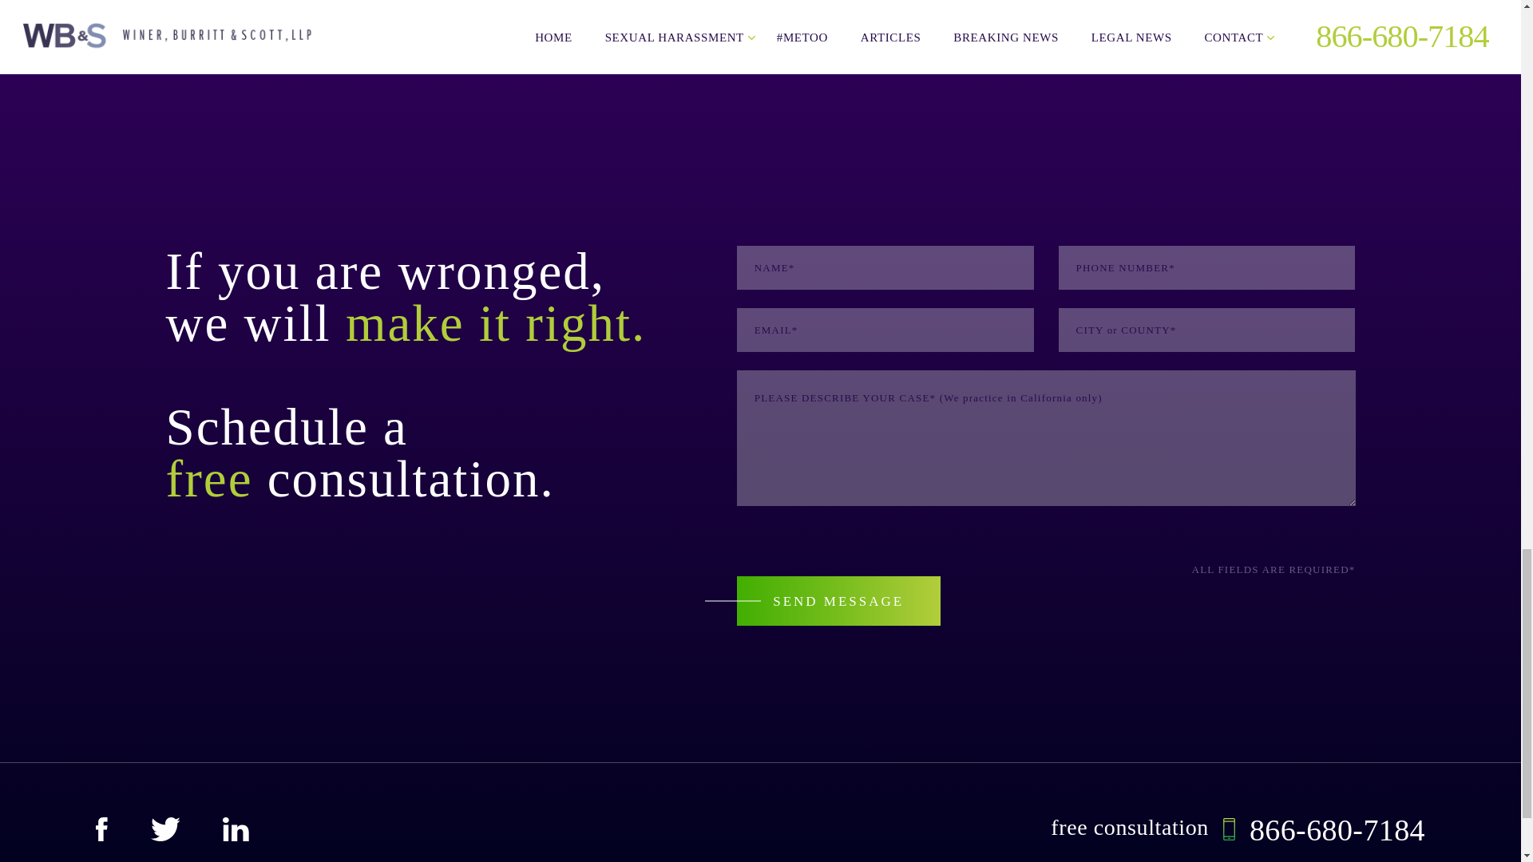 This screenshot has width=1533, height=862. Describe the element at coordinates (838, 601) in the screenshot. I see `SEND MESSAGE` at that location.